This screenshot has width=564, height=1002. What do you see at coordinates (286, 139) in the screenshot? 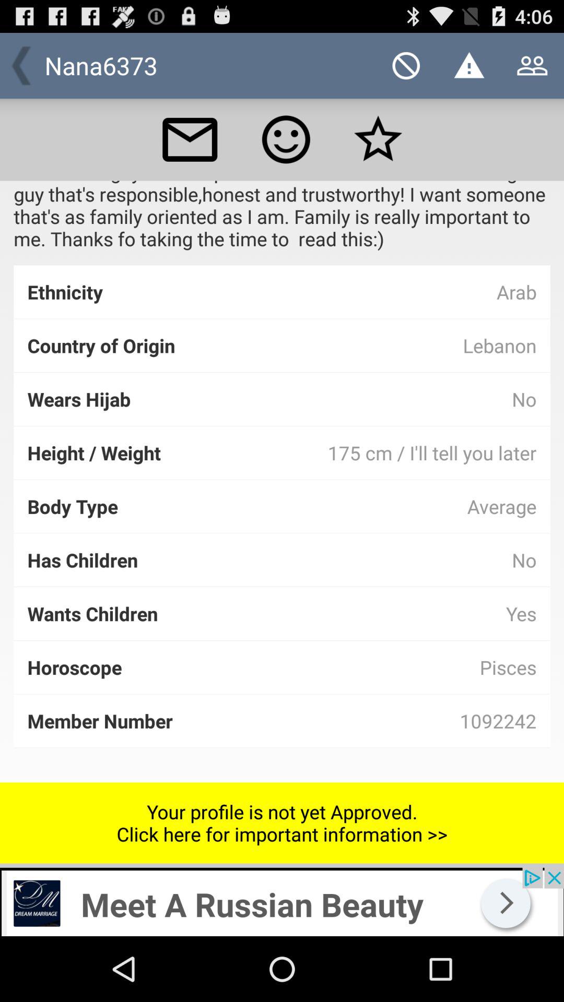
I see `toggle emotes` at bounding box center [286, 139].